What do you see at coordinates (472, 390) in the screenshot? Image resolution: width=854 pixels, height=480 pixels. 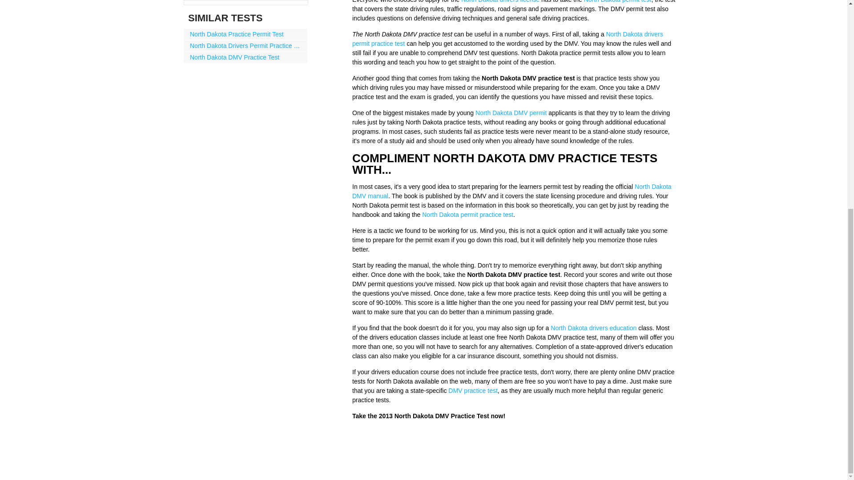 I see `DMV Drivers Practice Test` at bounding box center [472, 390].